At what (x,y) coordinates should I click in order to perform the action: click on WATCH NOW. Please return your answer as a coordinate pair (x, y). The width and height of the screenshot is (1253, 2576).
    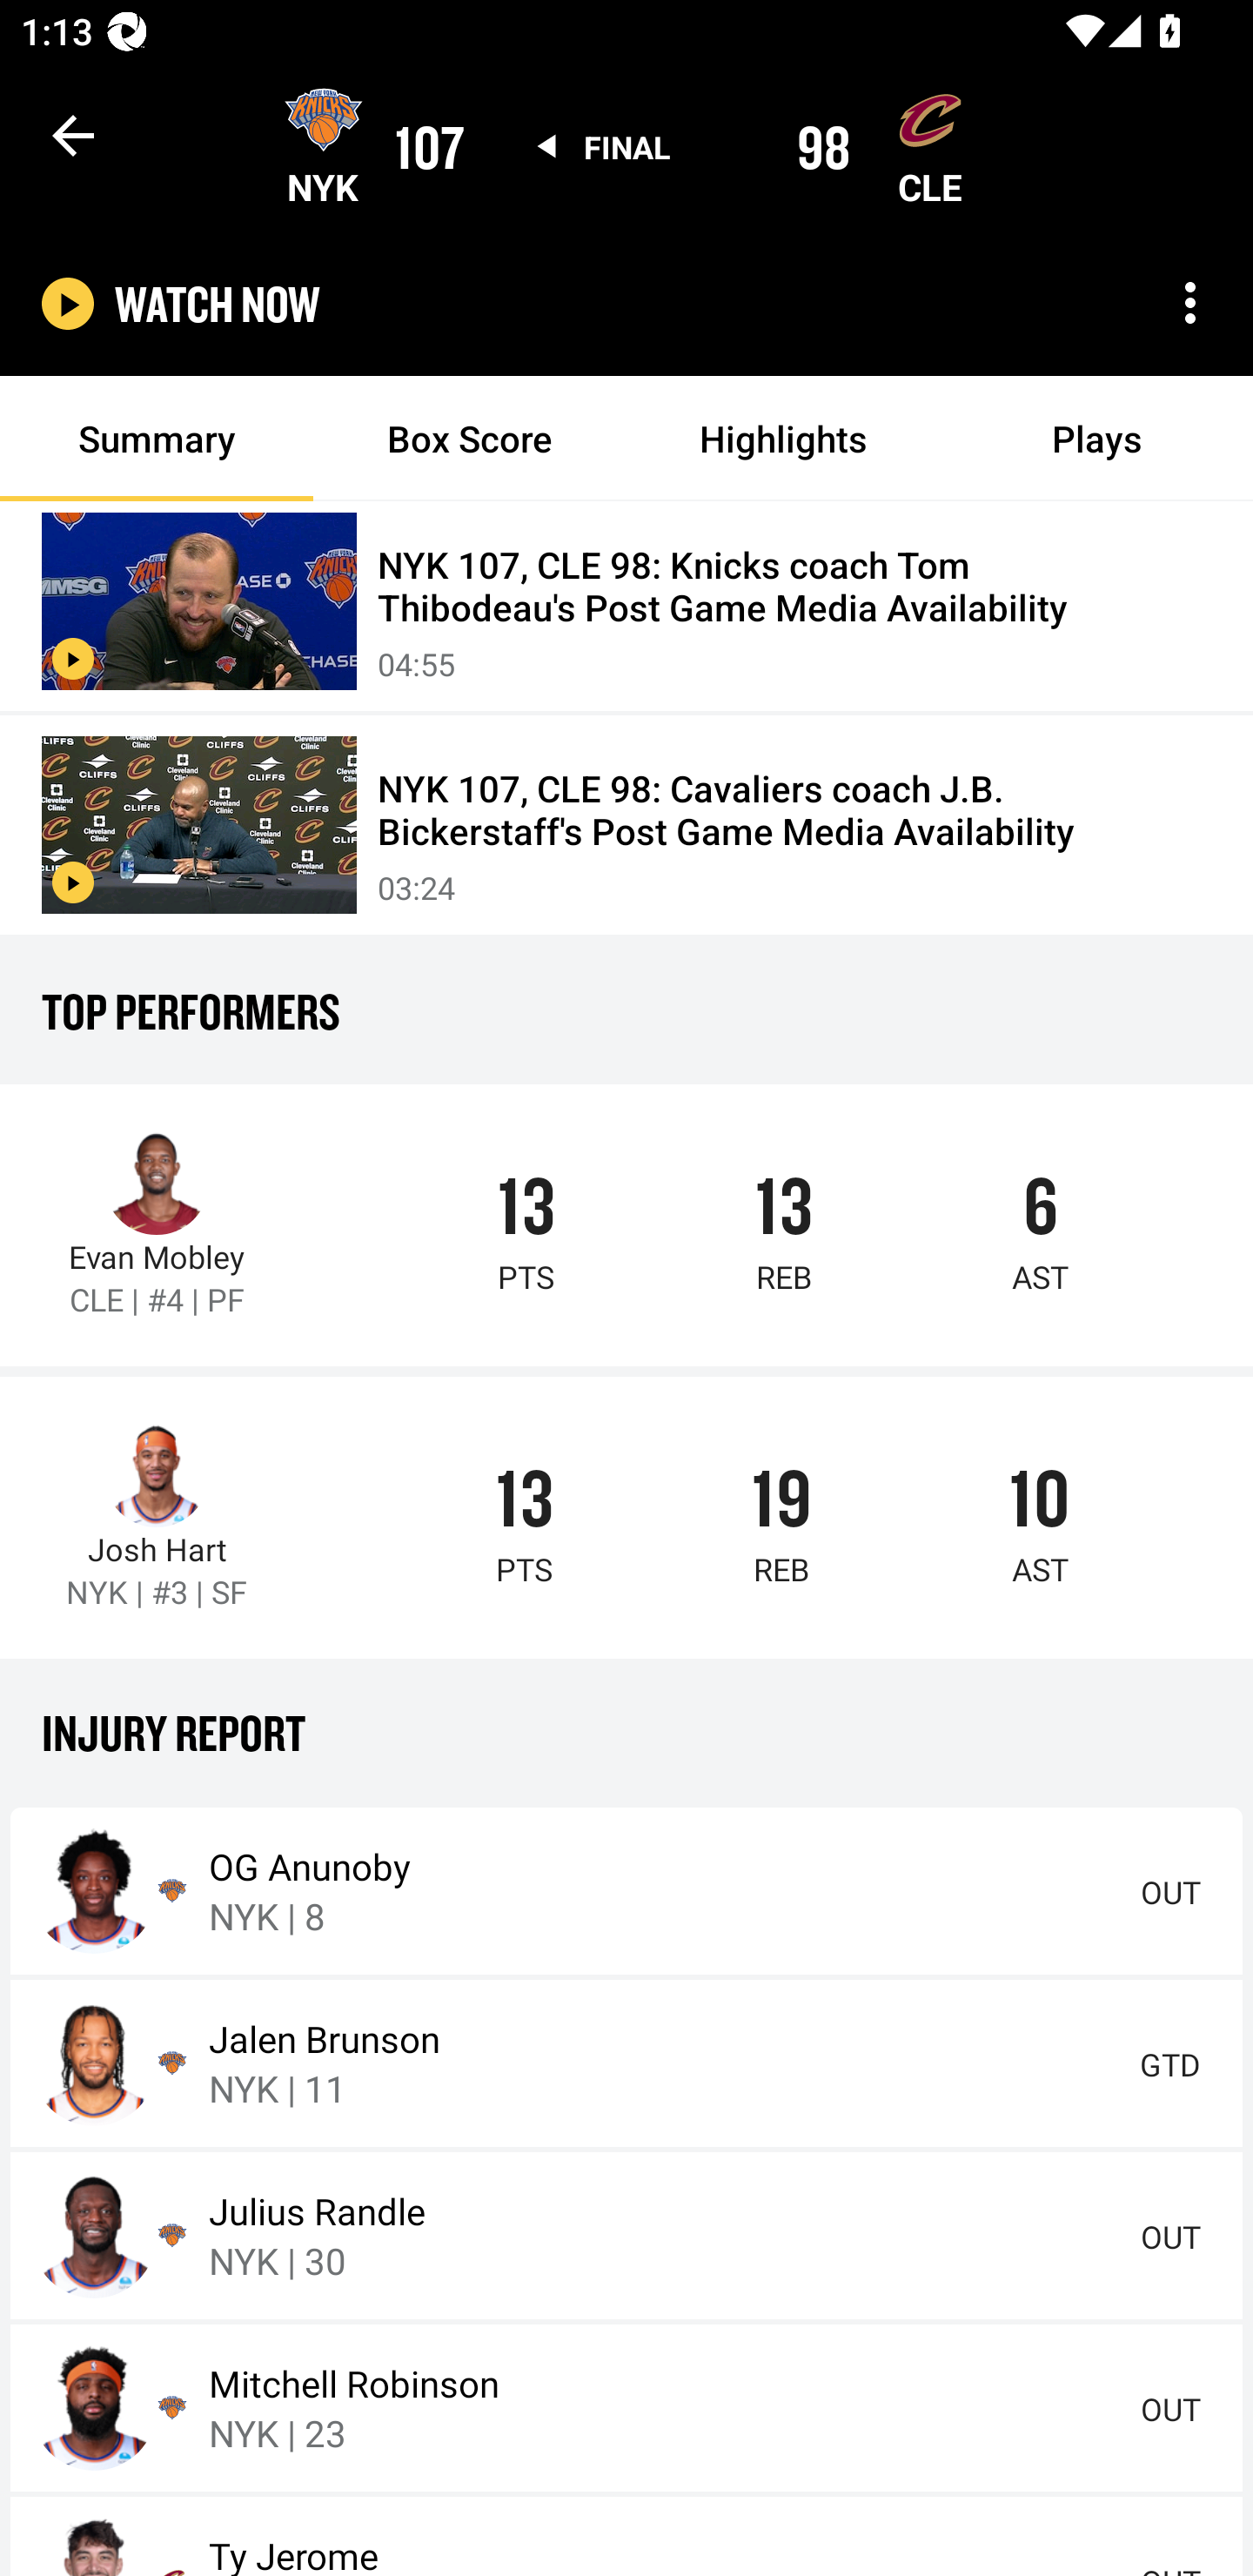
    Looking at the image, I should click on (218, 304).